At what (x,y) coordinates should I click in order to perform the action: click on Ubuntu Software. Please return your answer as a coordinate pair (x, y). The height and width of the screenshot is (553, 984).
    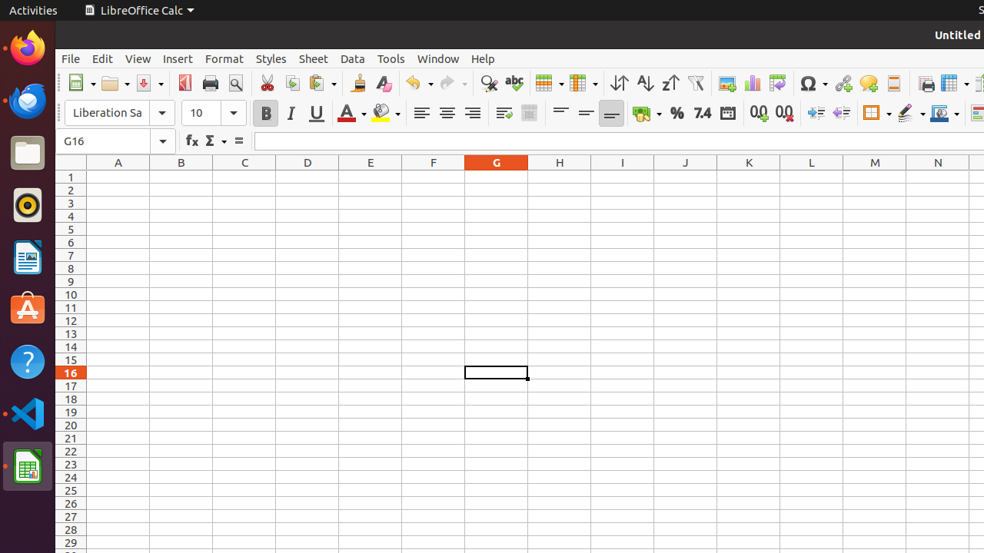
    Looking at the image, I should click on (28, 309).